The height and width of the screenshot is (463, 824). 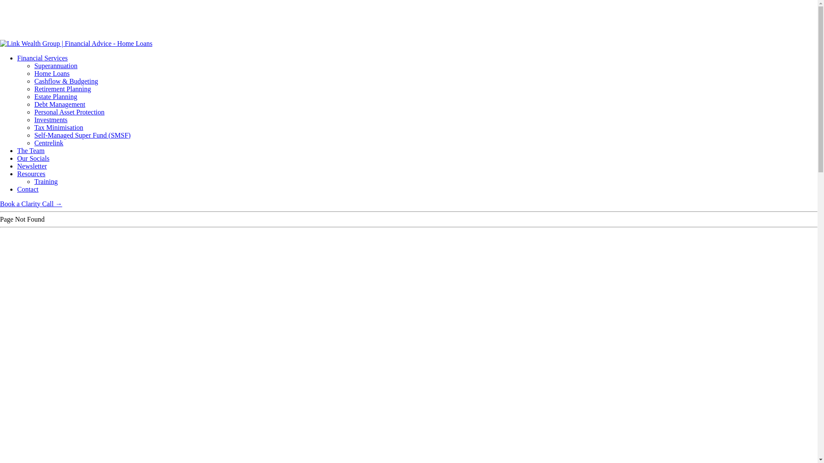 What do you see at coordinates (82, 135) in the screenshot?
I see `Self-Managed Super Fund (SMSF)` at bounding box center [82, 135].